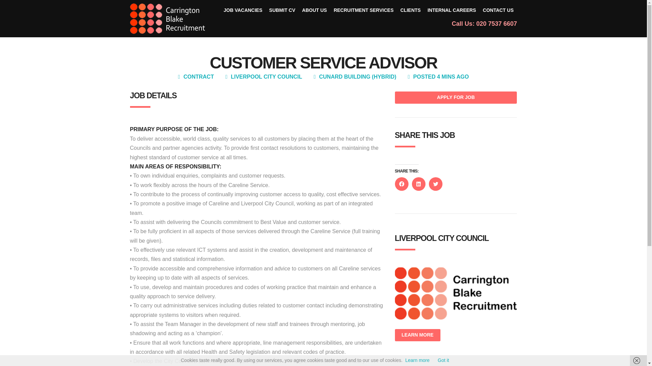  Describe the element at coordinates (266, 77) in the screenshot. I see `LIVERPOOL CITY COUNCIL` at that location.